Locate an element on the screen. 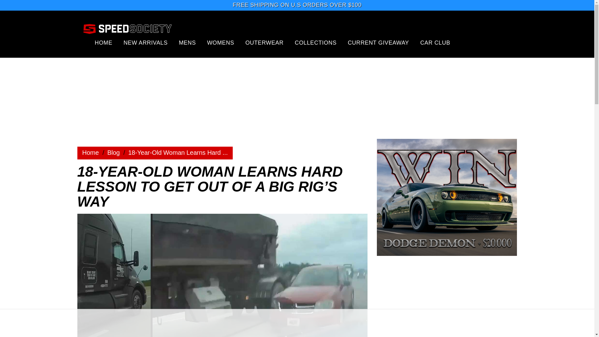 This screenshot has width=599, height=337. Home is located at coordinates (114, 153).